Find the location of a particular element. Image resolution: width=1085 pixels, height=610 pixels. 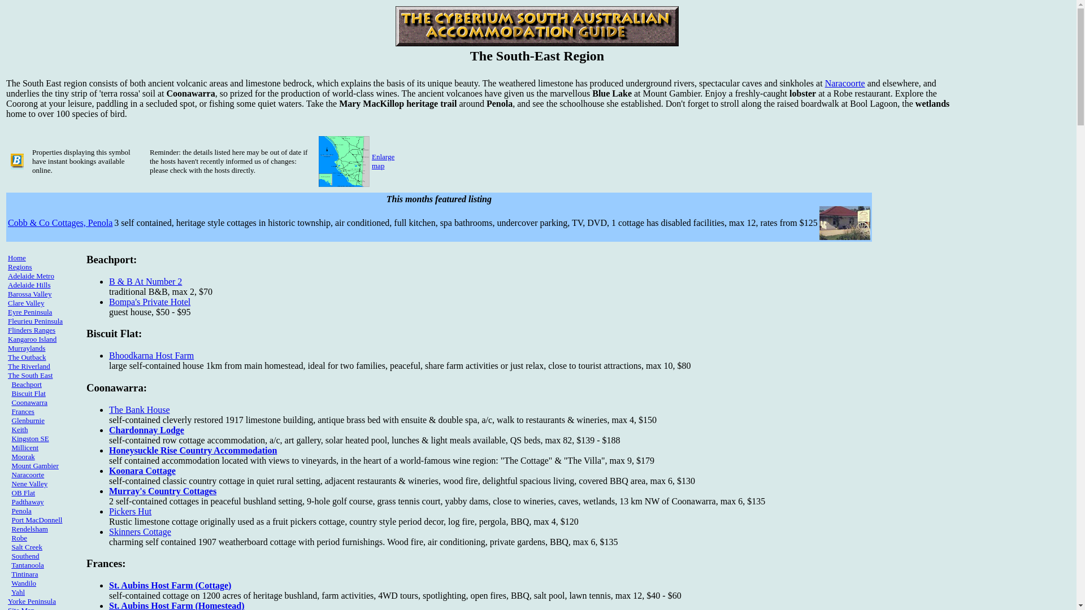

Moorak is located at coordinates (23, 456).